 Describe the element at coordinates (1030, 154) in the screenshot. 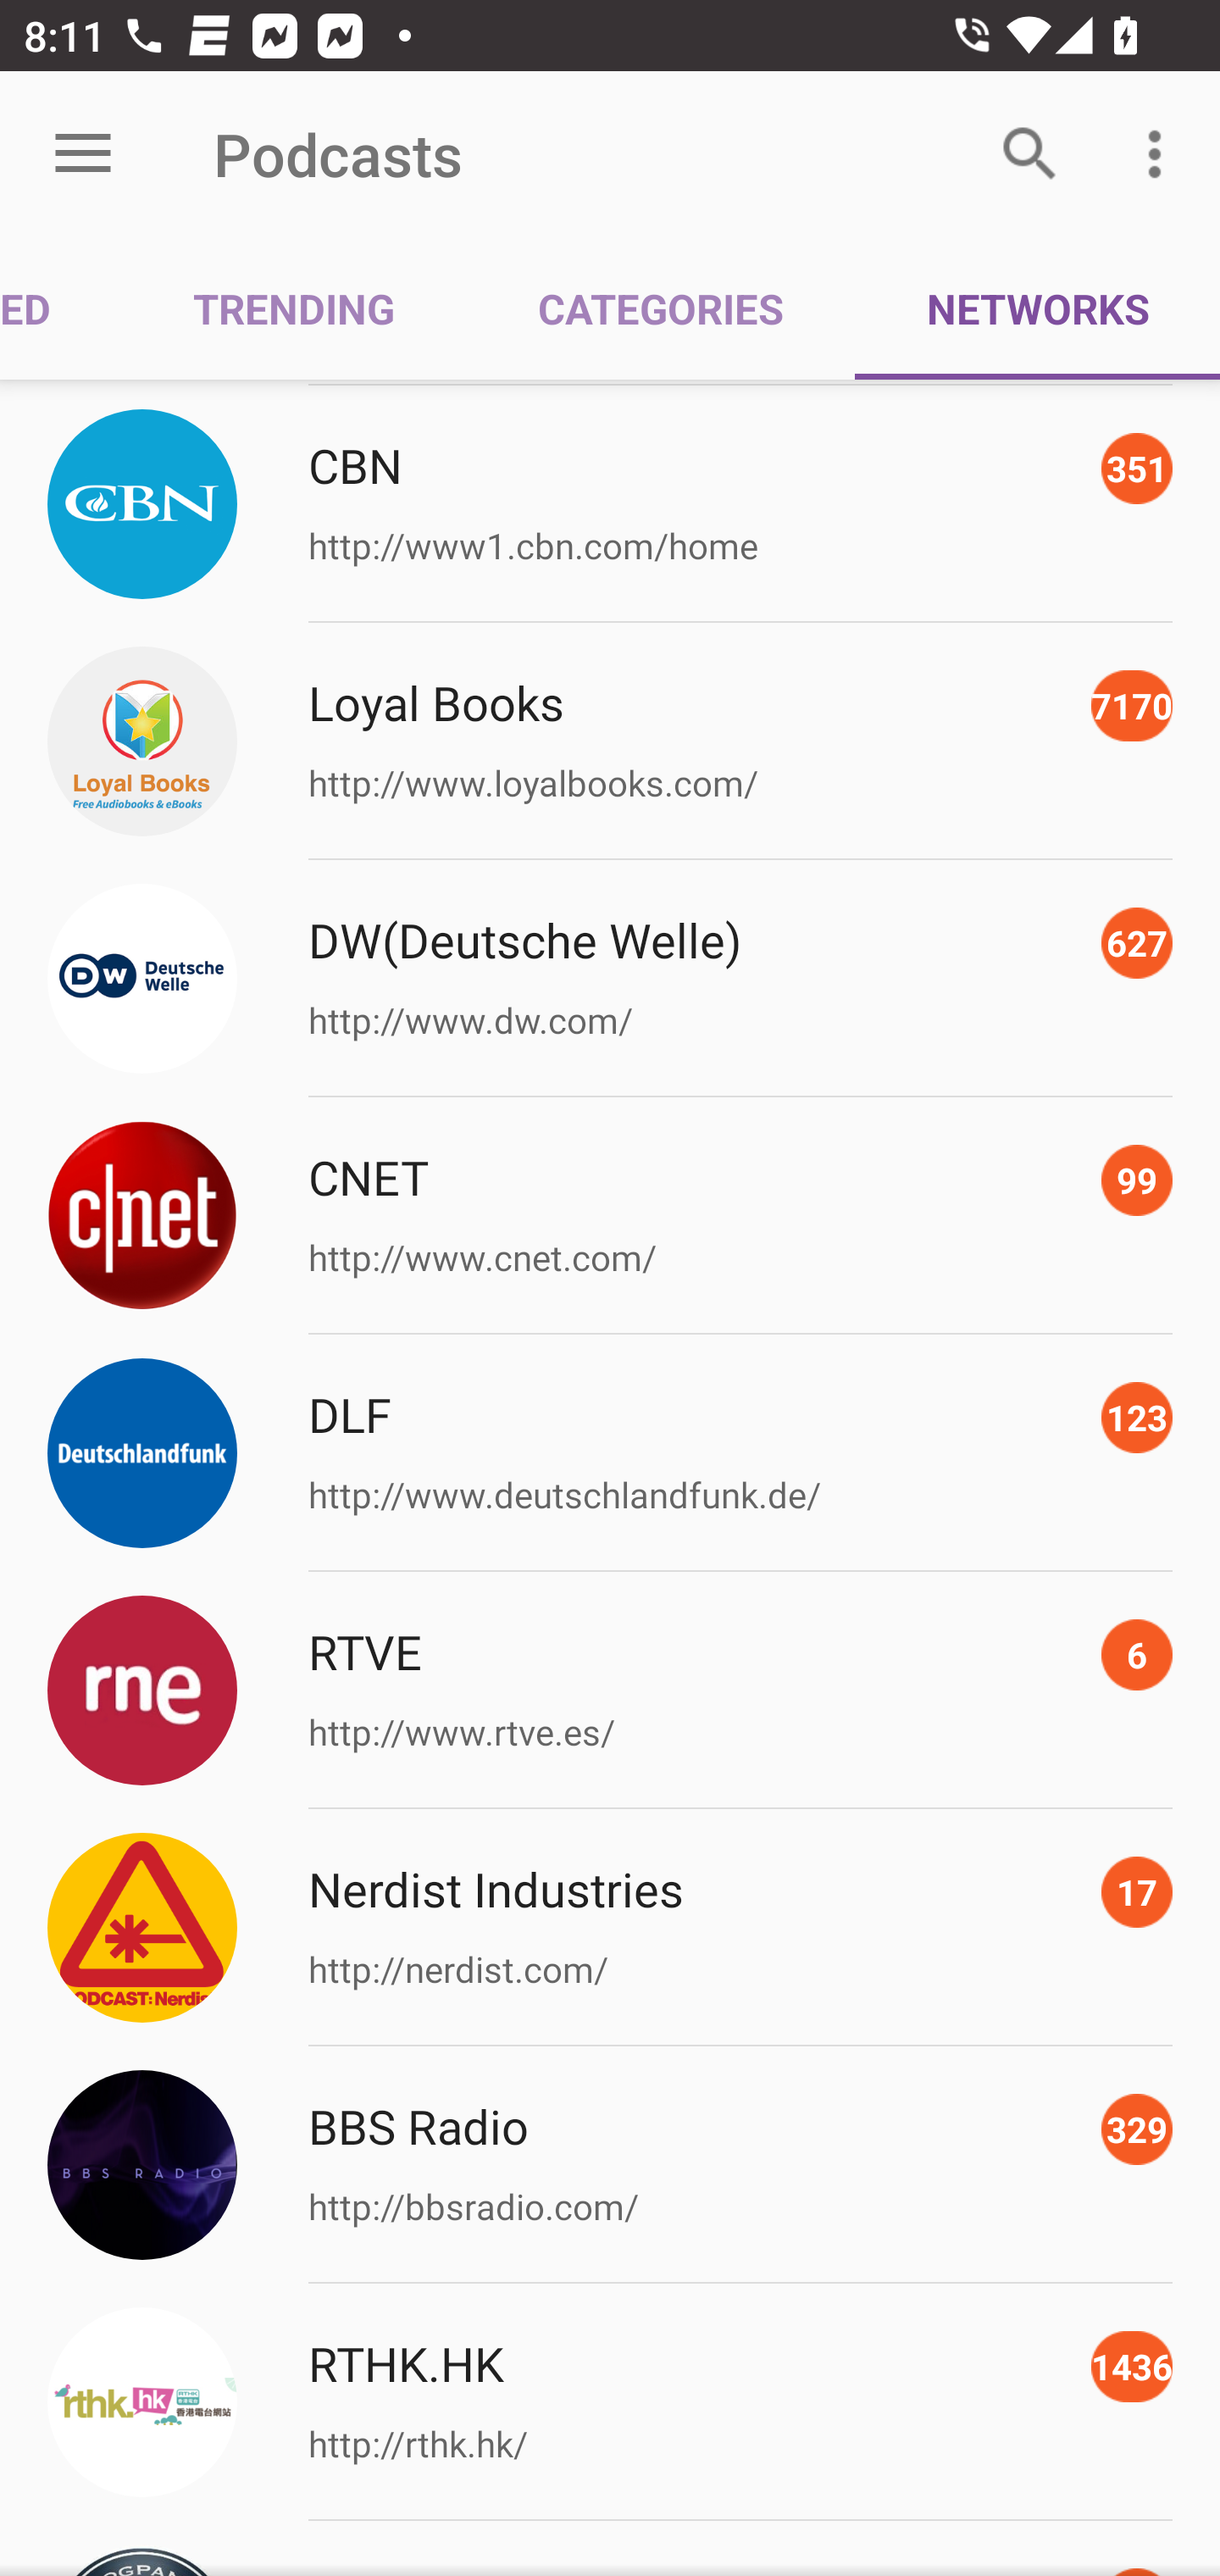

I see `Search` at that location.